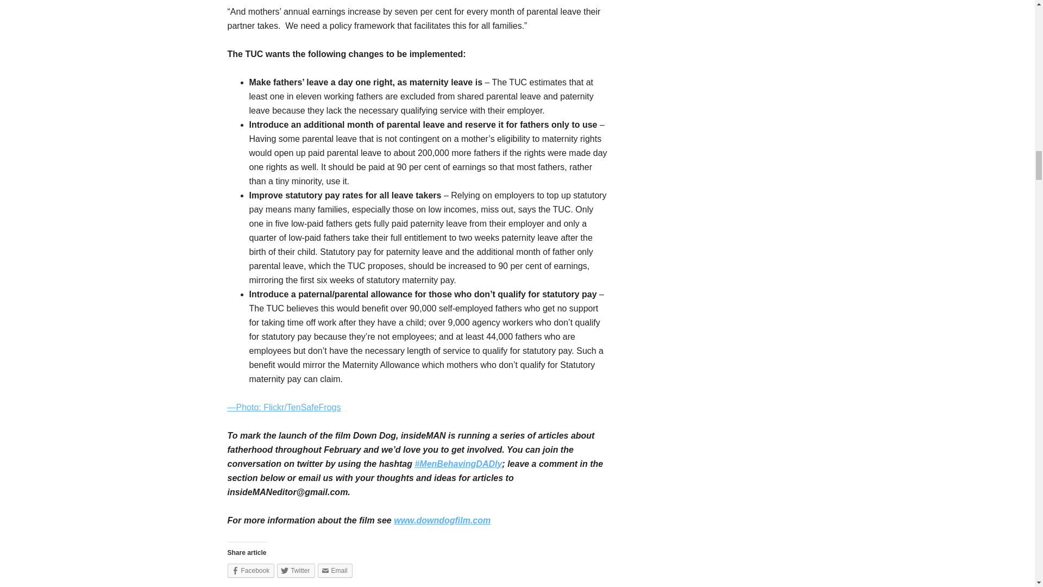 This screenshot has height=587, width=1043. What do you see at coordinates (296, 570) in the screenshot?
I see `Click to share on Twitter` at bounding box center [296, 570].